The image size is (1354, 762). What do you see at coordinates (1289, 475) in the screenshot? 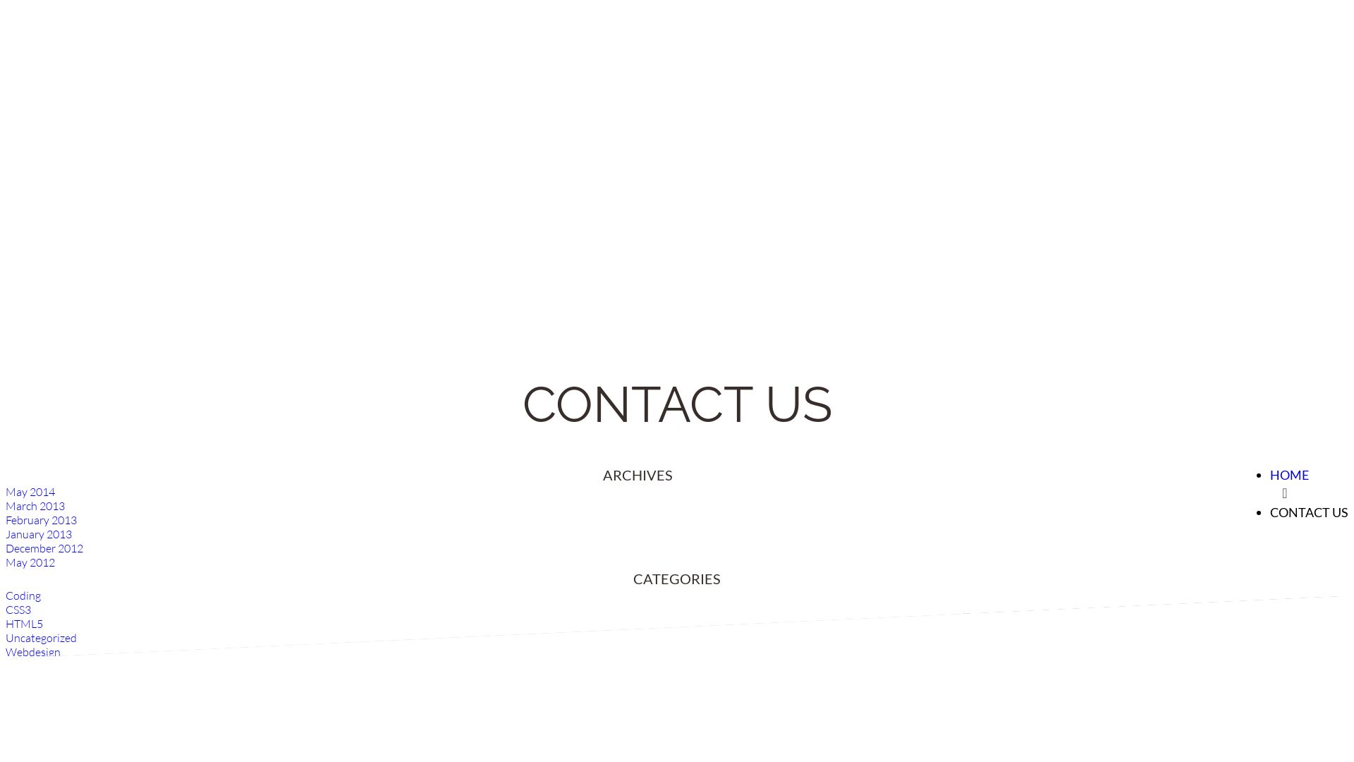
I see `HOME` at bounding box center [1289, 475].